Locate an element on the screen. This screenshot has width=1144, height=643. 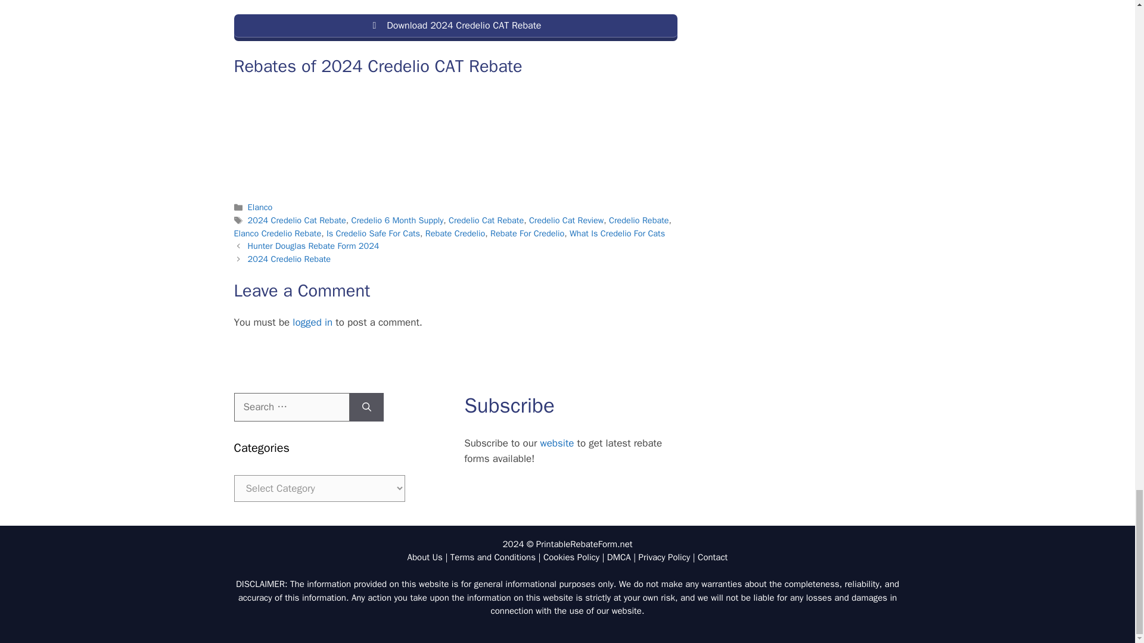
2024 Credelio Cat Rebate is located at coordinates (297, 220).